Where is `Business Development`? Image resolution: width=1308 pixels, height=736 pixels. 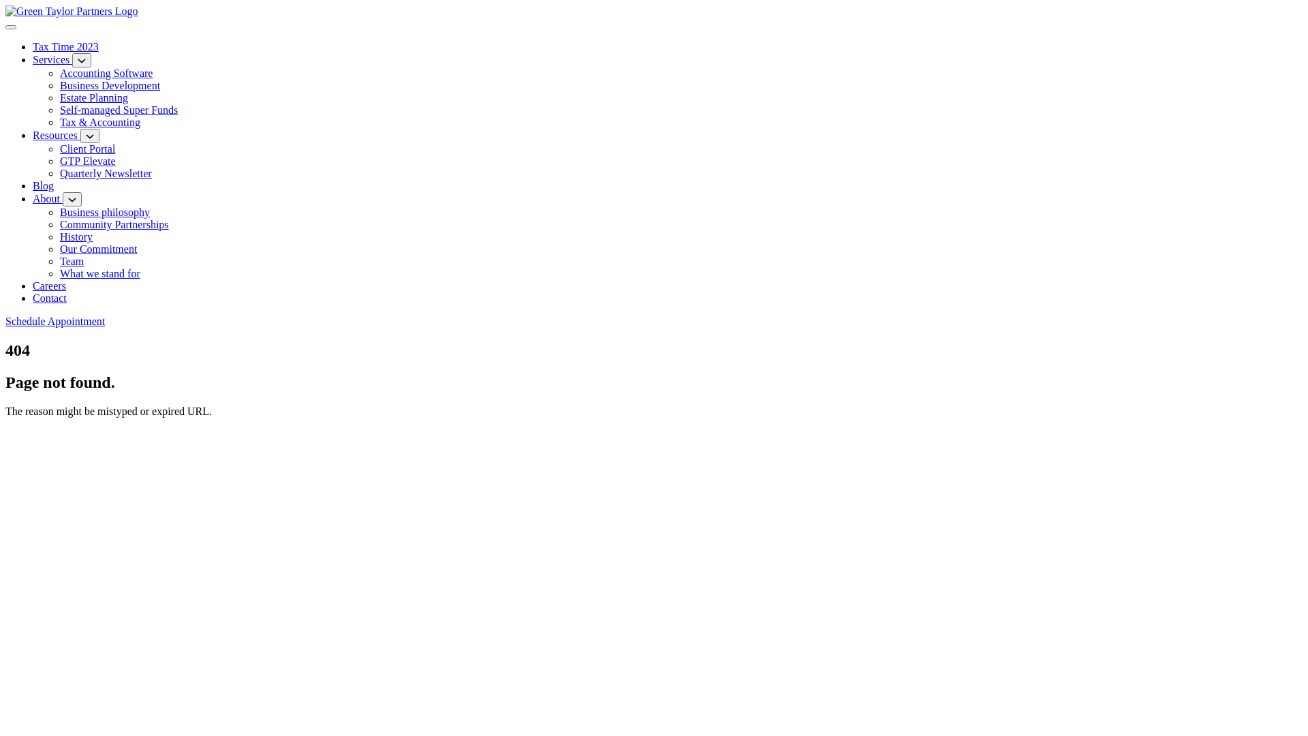
Business Development is located at coordinates (110, 86).